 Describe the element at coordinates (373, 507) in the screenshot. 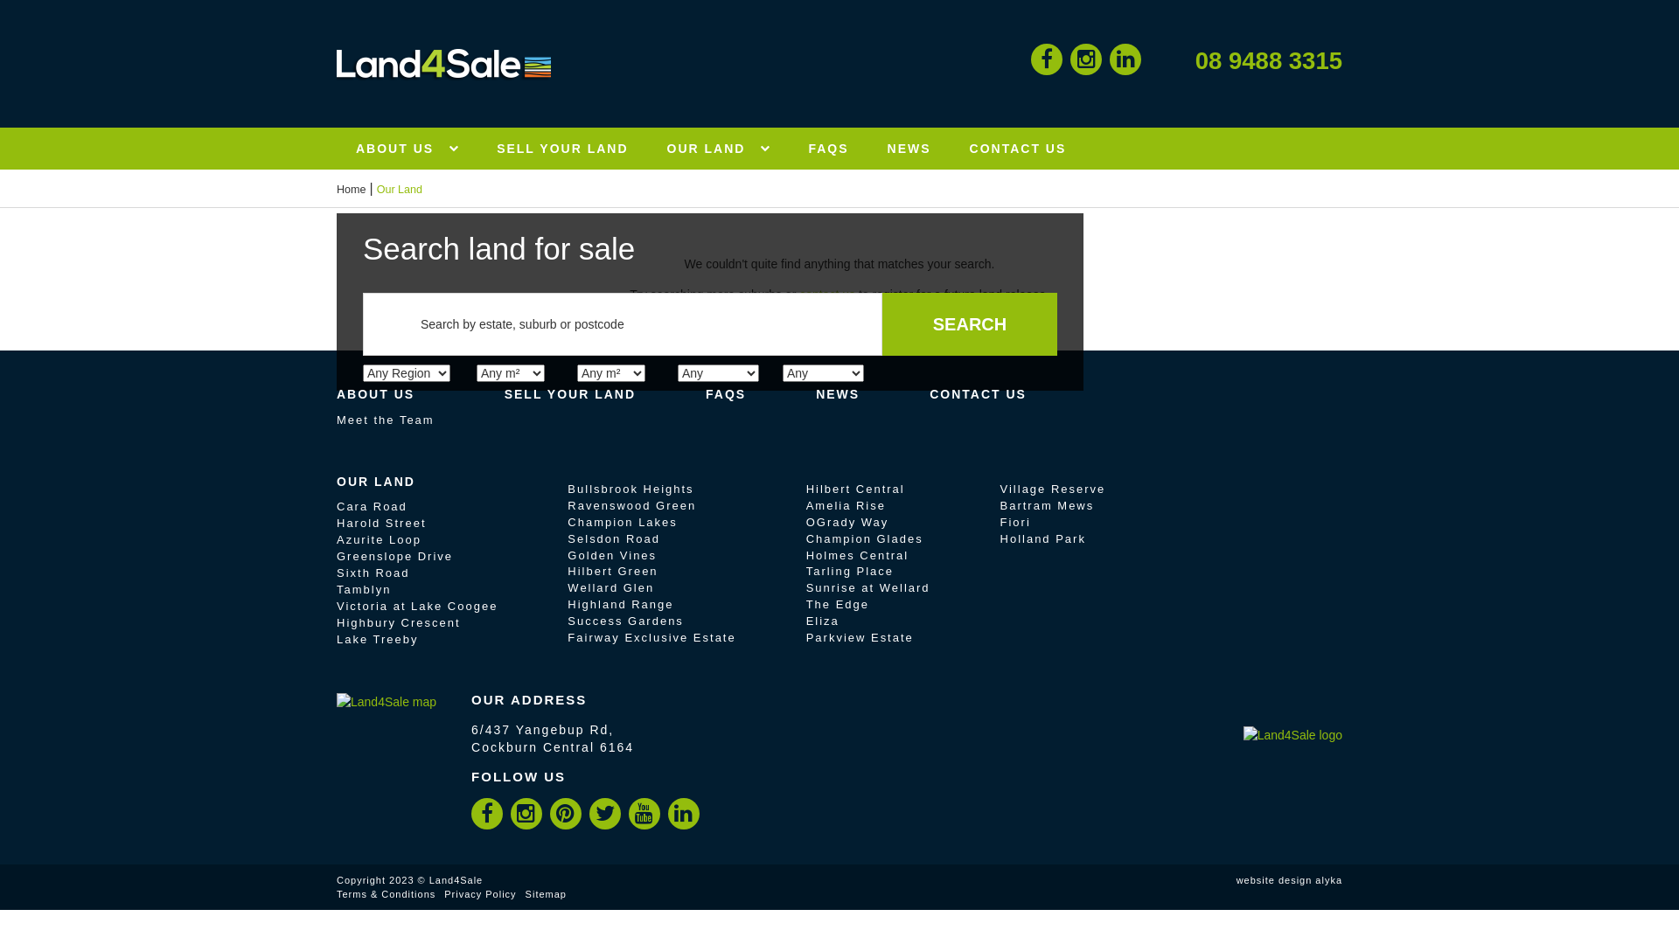

I see `Cara Road` at that location.